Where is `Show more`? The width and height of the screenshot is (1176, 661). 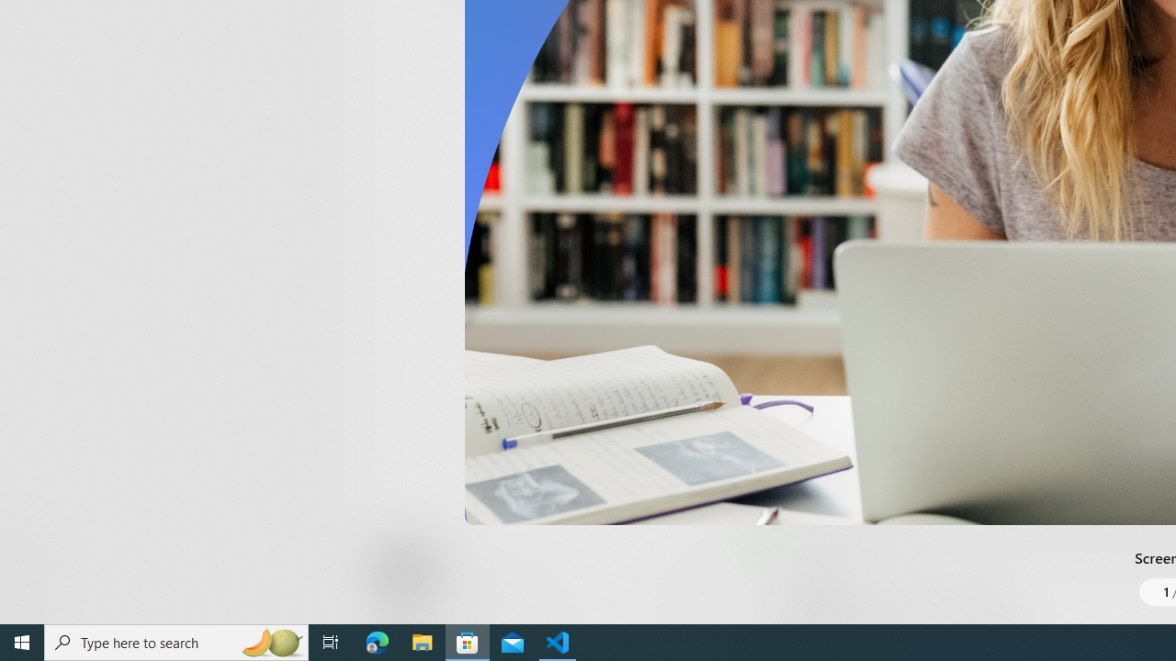 Show more is located at coordinates (785, 28).